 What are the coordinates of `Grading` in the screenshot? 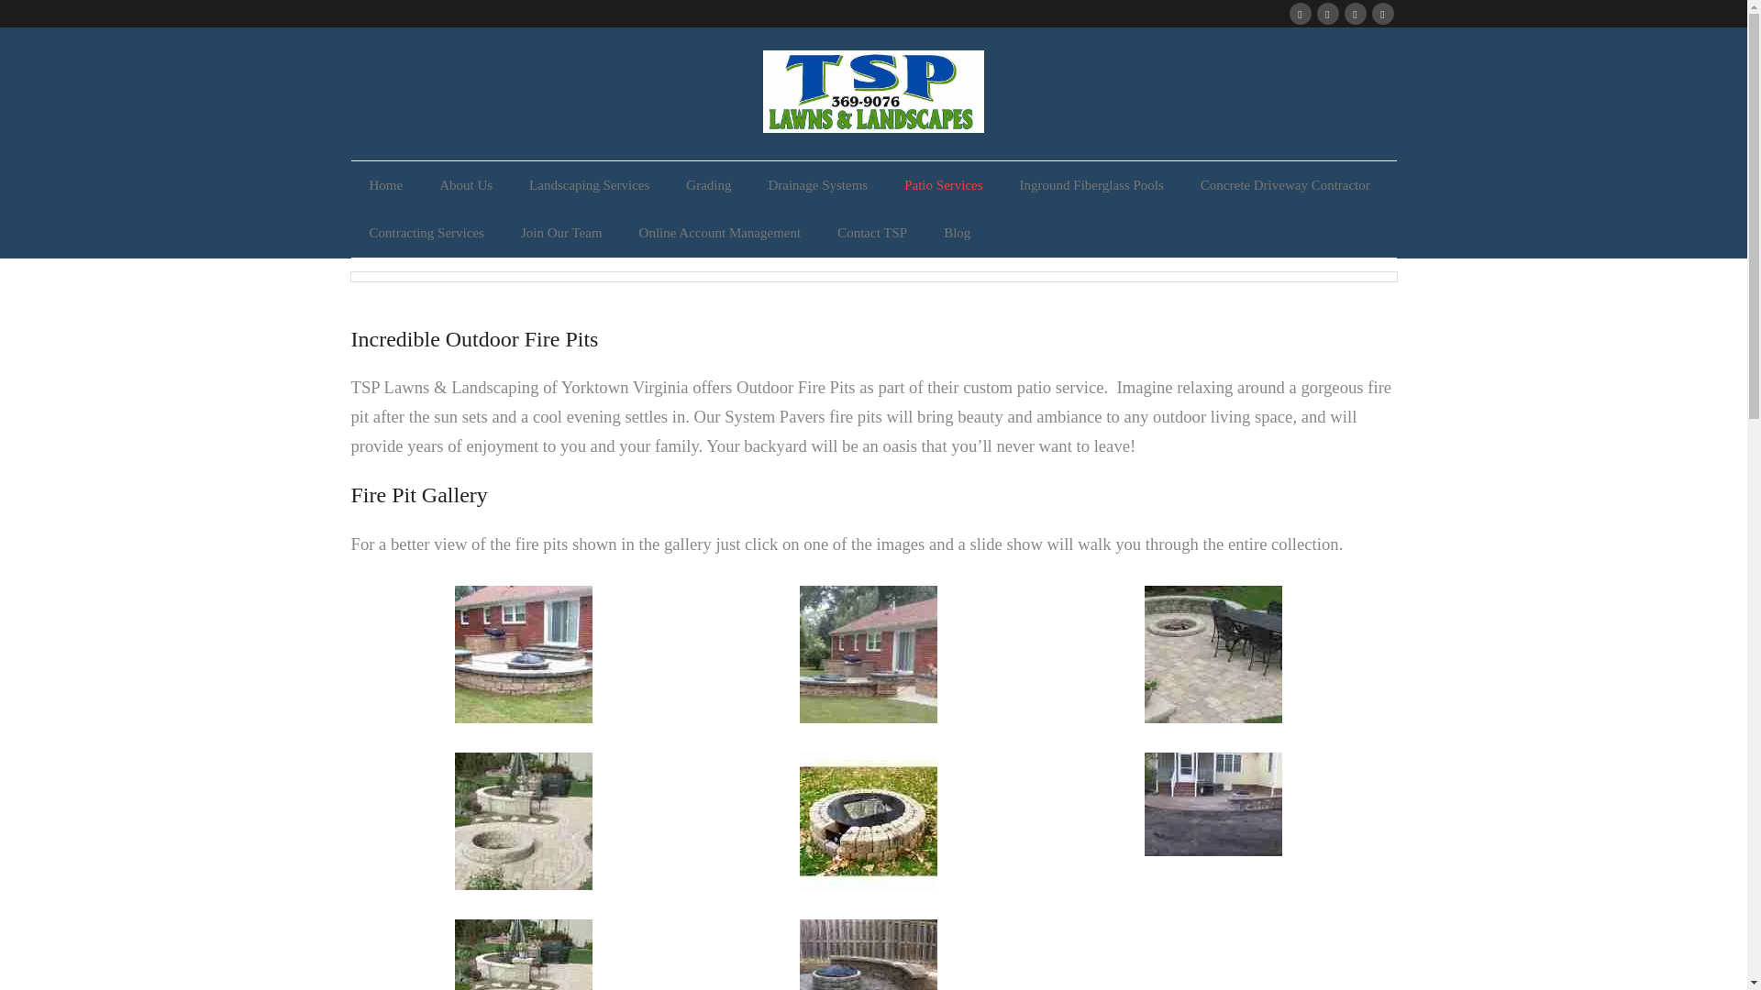 It's located at (708, 185).